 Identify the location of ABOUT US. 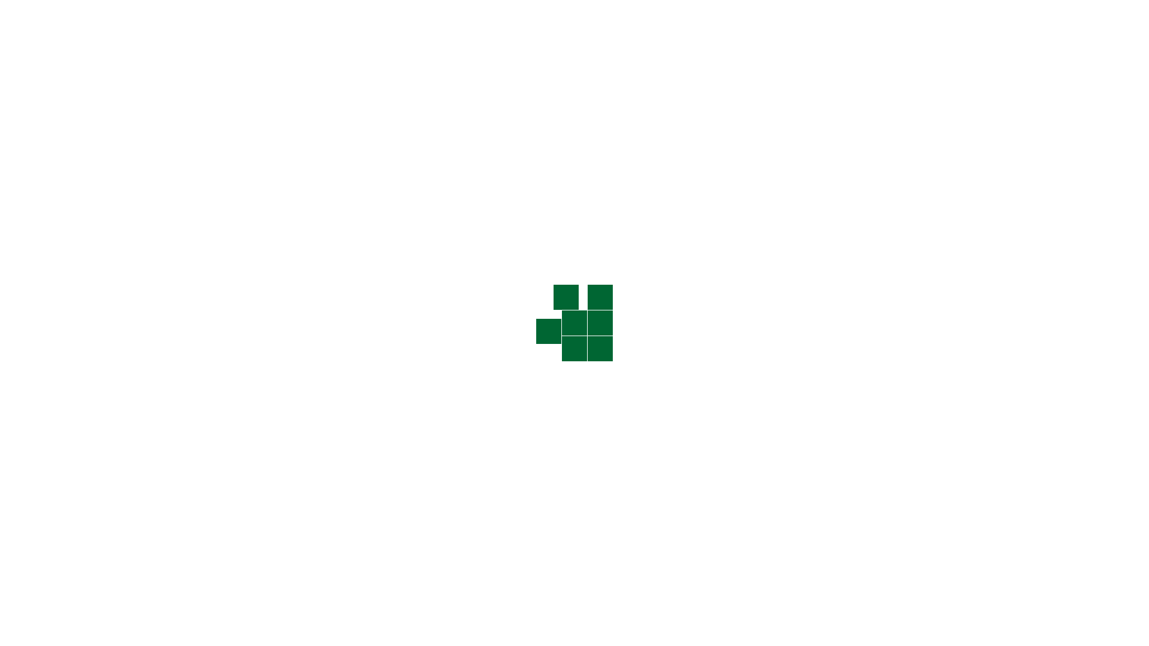
(491, 51).